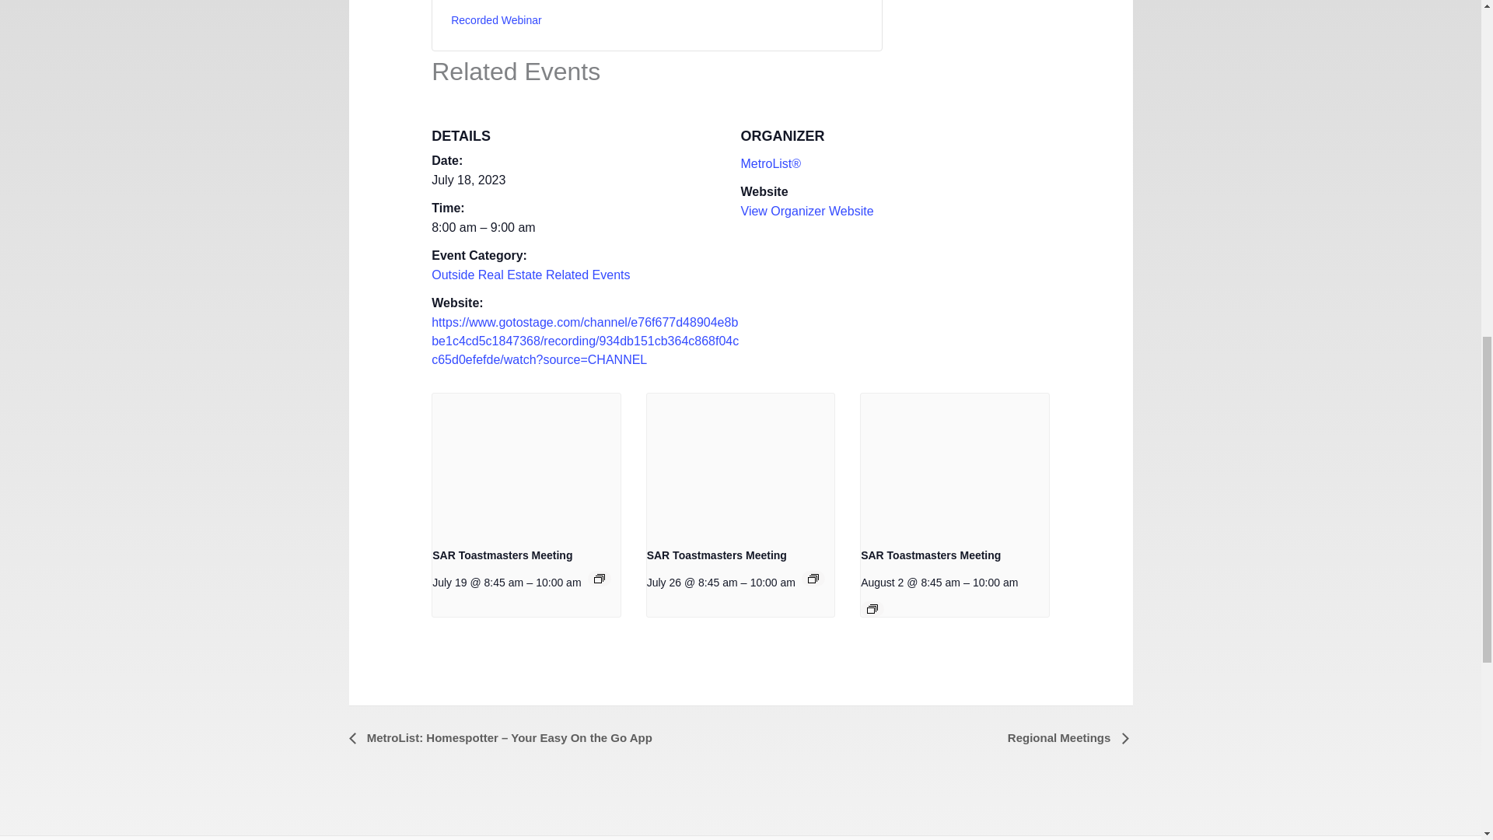 Image resolution: width=1493 pixels, height=840 pixels. Describe the element at coordinates (495, 20) in the screenshot. I see `Recorded Webinar` at that location.